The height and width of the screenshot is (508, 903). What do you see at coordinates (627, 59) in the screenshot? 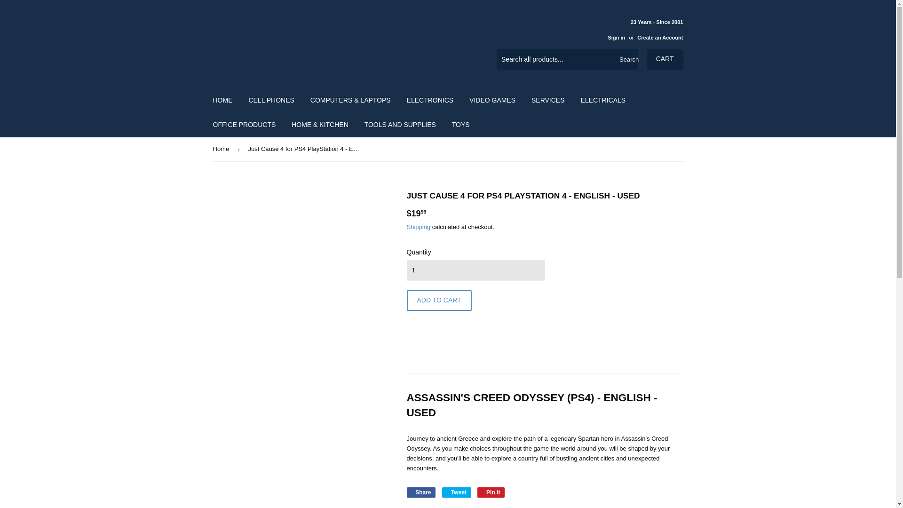
I see `Search` at bounding box center [627, 59].